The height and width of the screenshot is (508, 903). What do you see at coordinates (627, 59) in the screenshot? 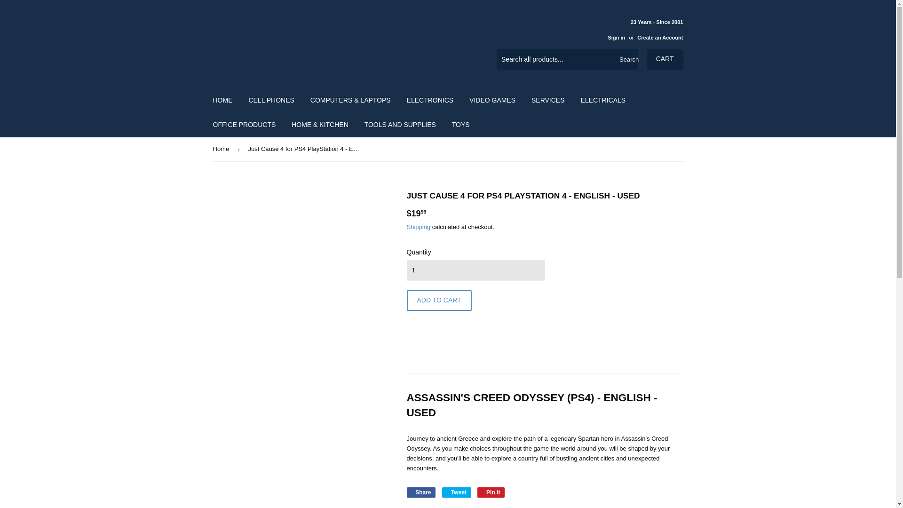
I see `Search` at bounding box center [627, 59].